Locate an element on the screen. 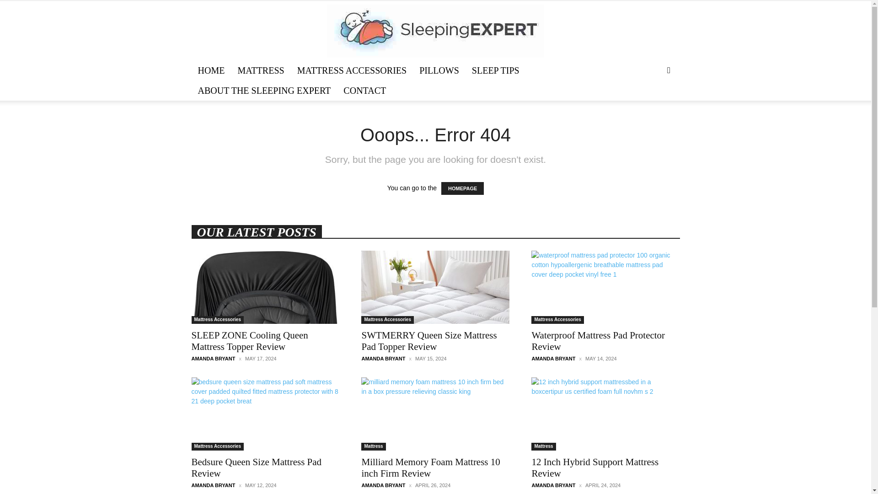 The image size is (878, 494). AMANDA BRYANT is located at coordinates (213, 358).